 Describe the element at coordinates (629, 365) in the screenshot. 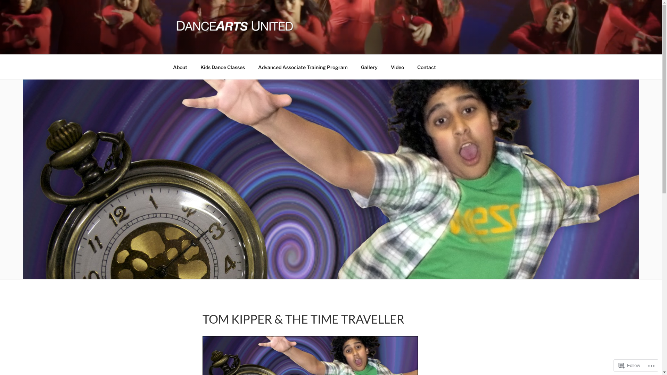

I see `Follow` at that location.